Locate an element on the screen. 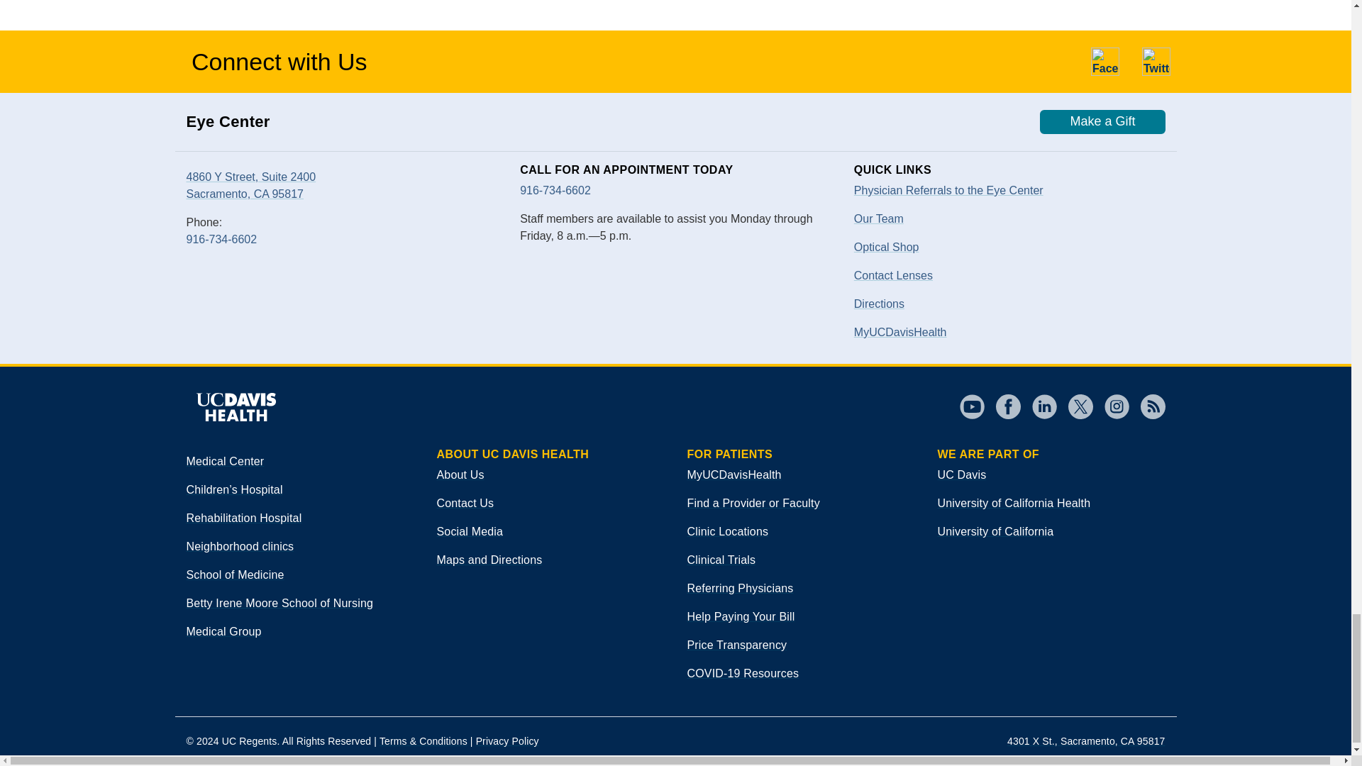  Follow us on LinkedIn is located at coordinates (1039, 406).